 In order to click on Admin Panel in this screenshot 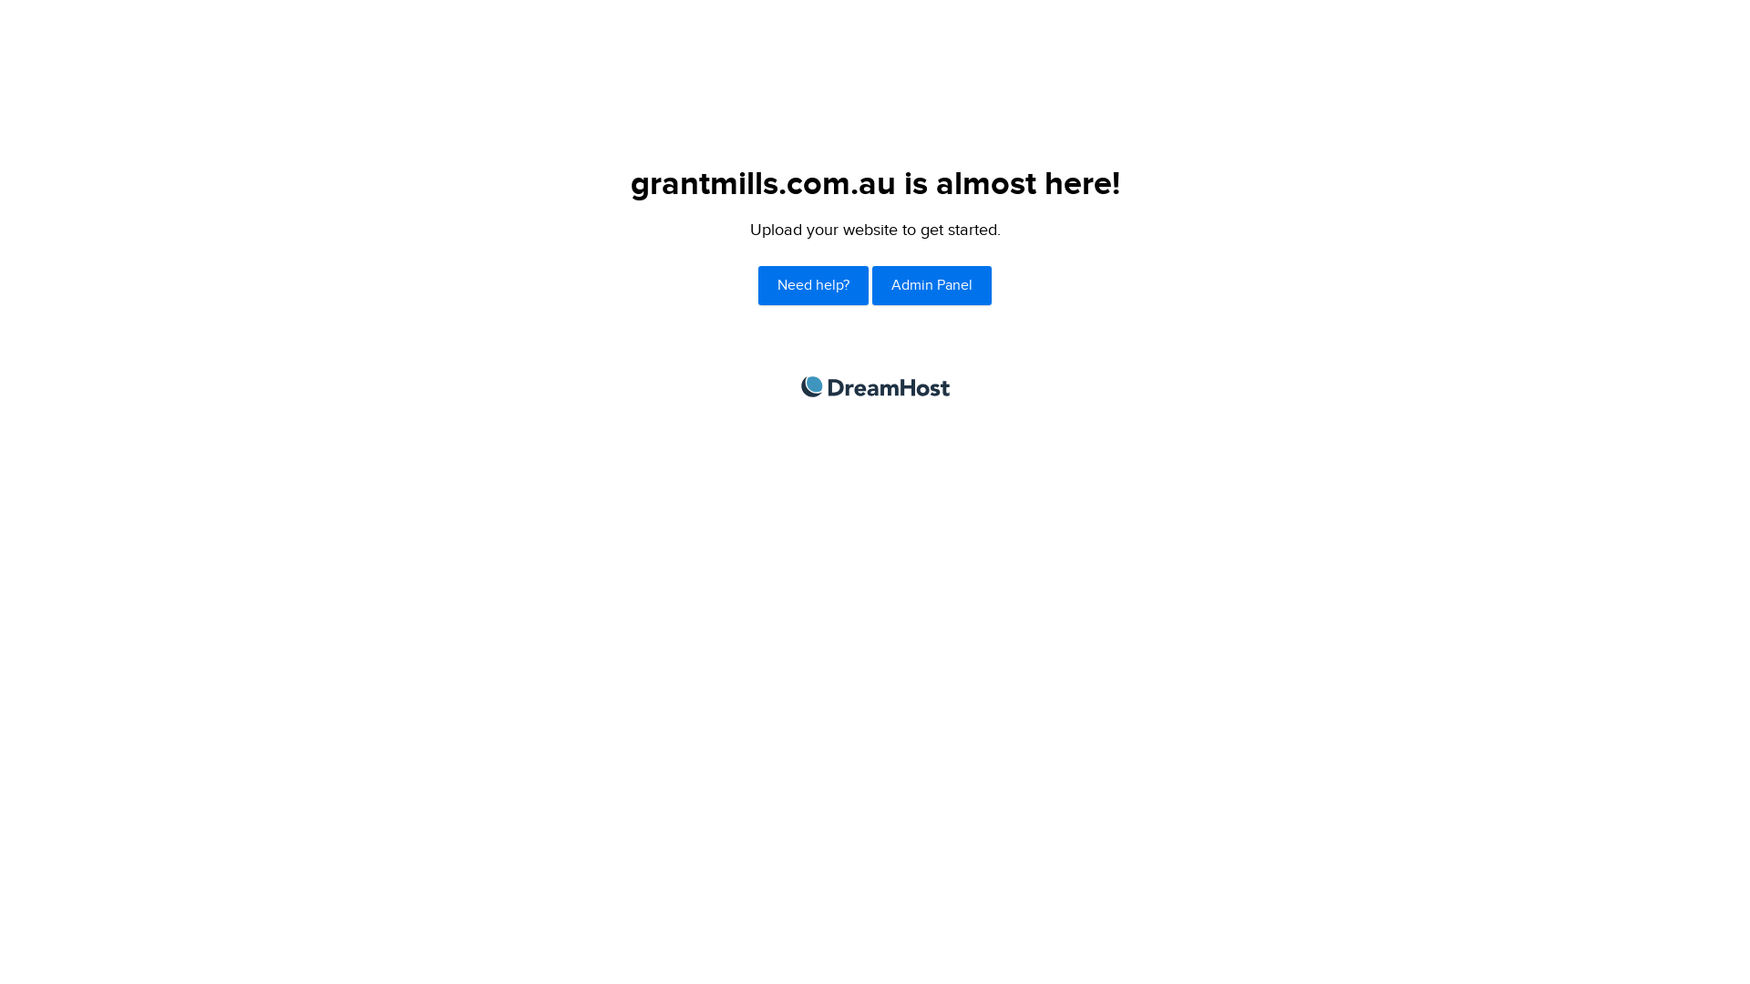, I will do `click(932, 286)`.